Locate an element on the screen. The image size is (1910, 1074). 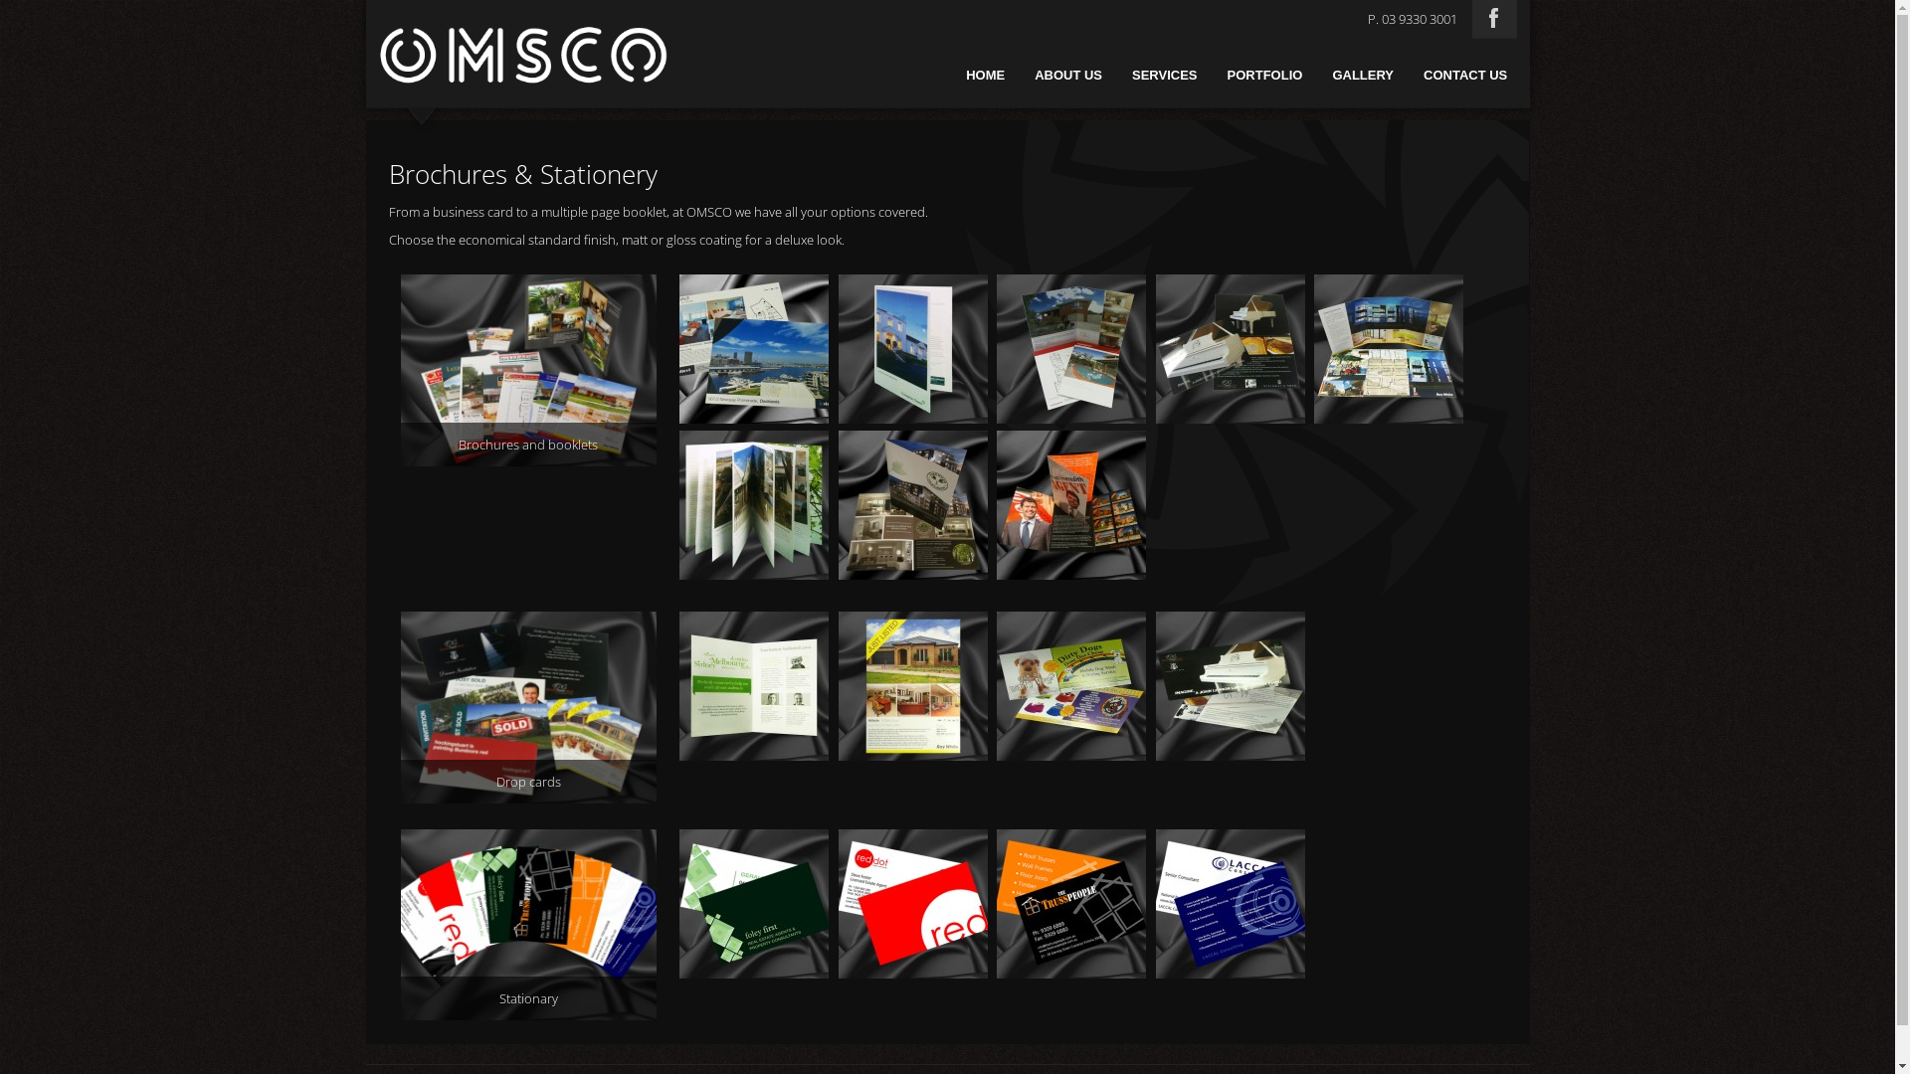
Brochures and booklets is located at coordinates (529, 283).